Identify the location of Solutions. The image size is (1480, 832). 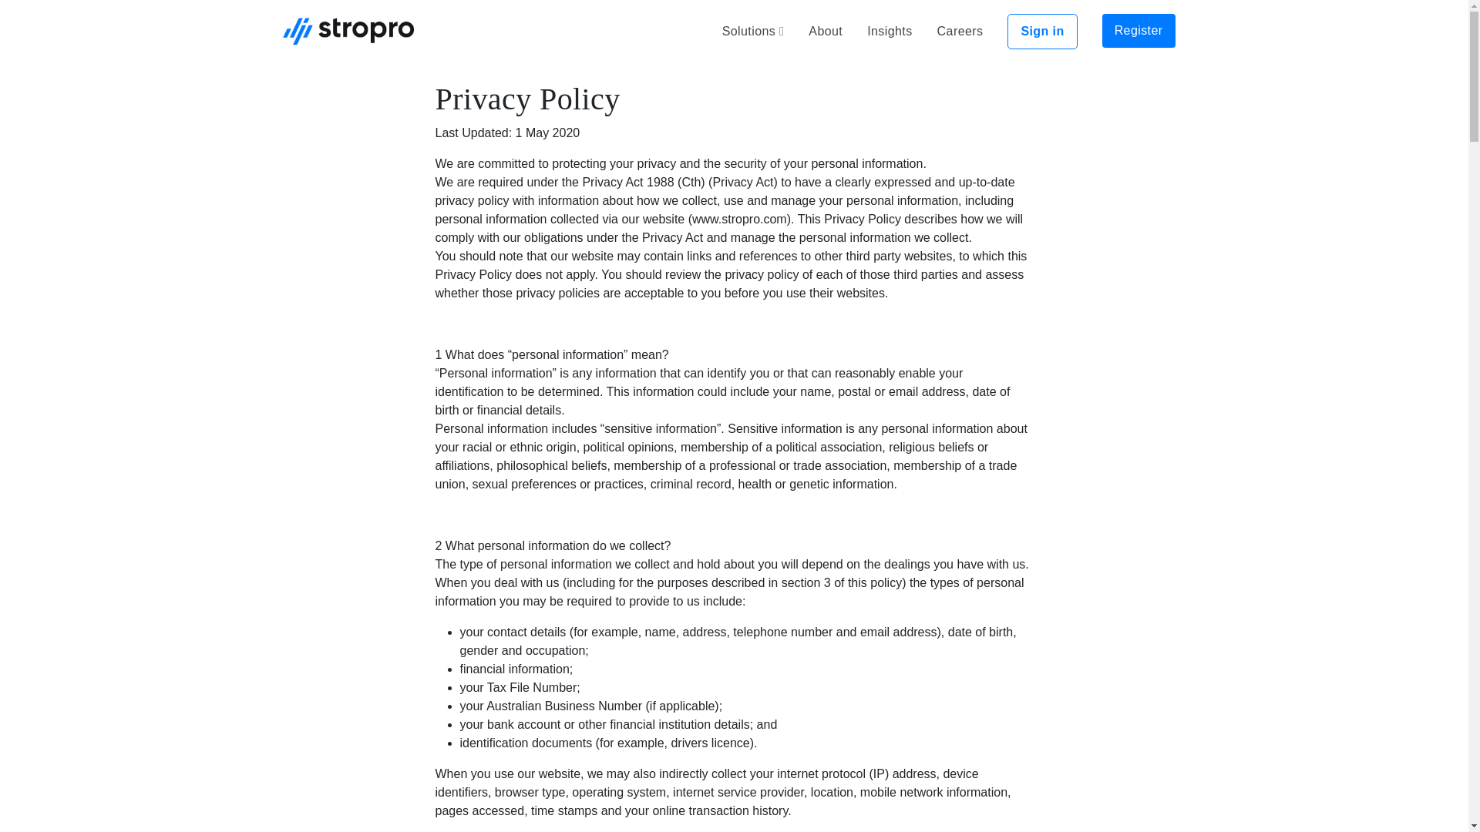
(752, 31).